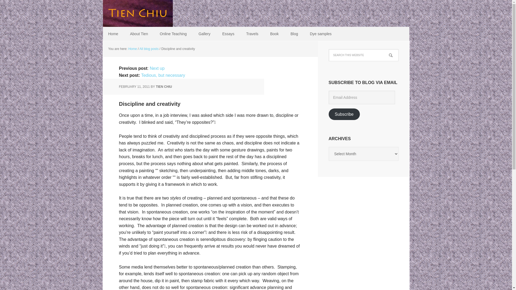  Describe the element at coordinates (157, 68) in the screenshot. I see `Next up` at that location.